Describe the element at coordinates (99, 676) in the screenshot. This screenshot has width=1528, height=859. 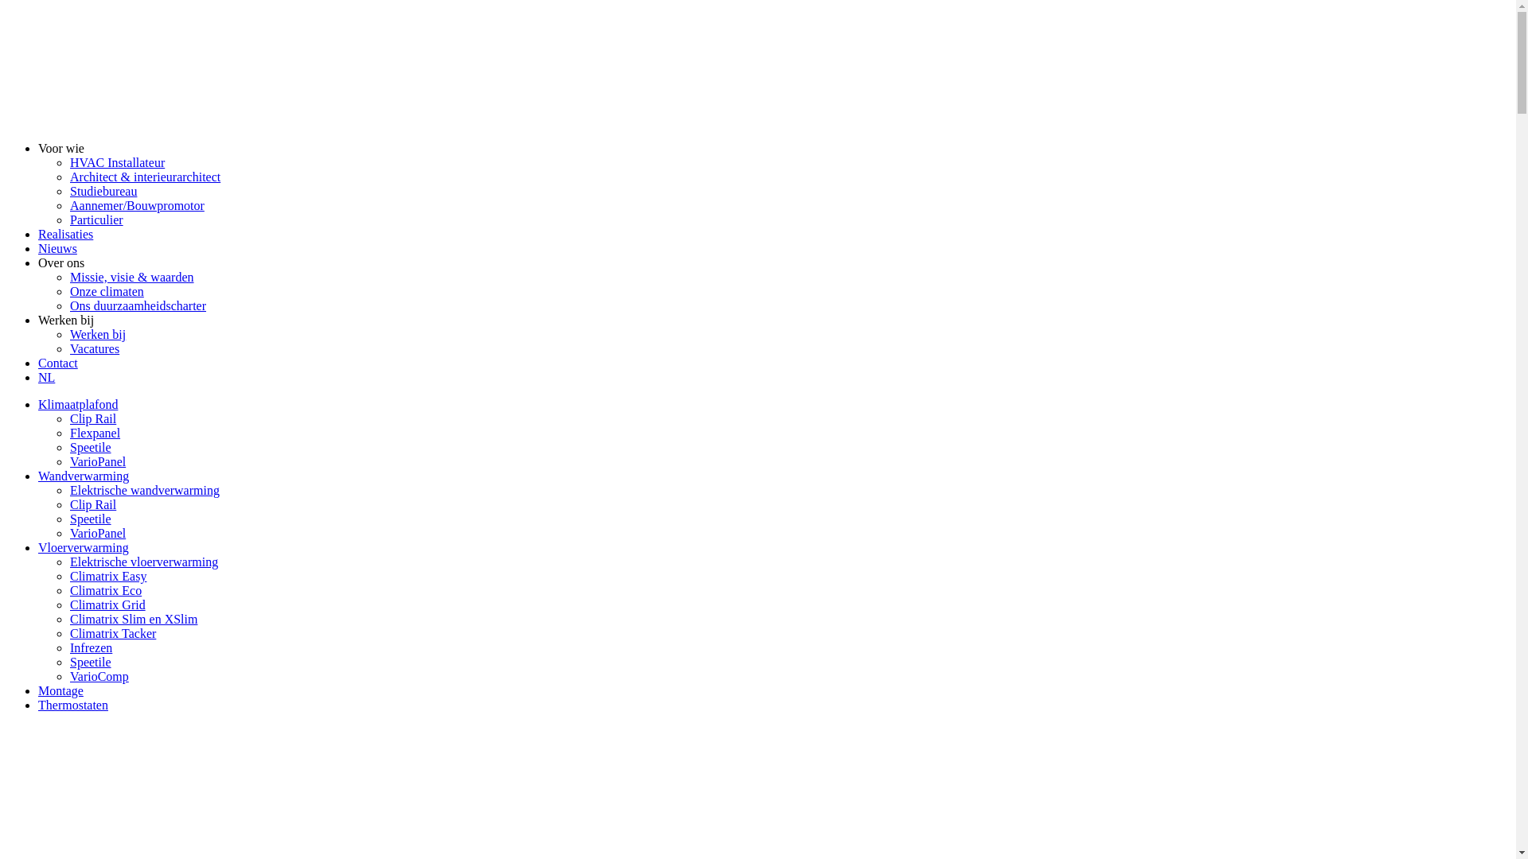
I see `VarioComp` at that location.